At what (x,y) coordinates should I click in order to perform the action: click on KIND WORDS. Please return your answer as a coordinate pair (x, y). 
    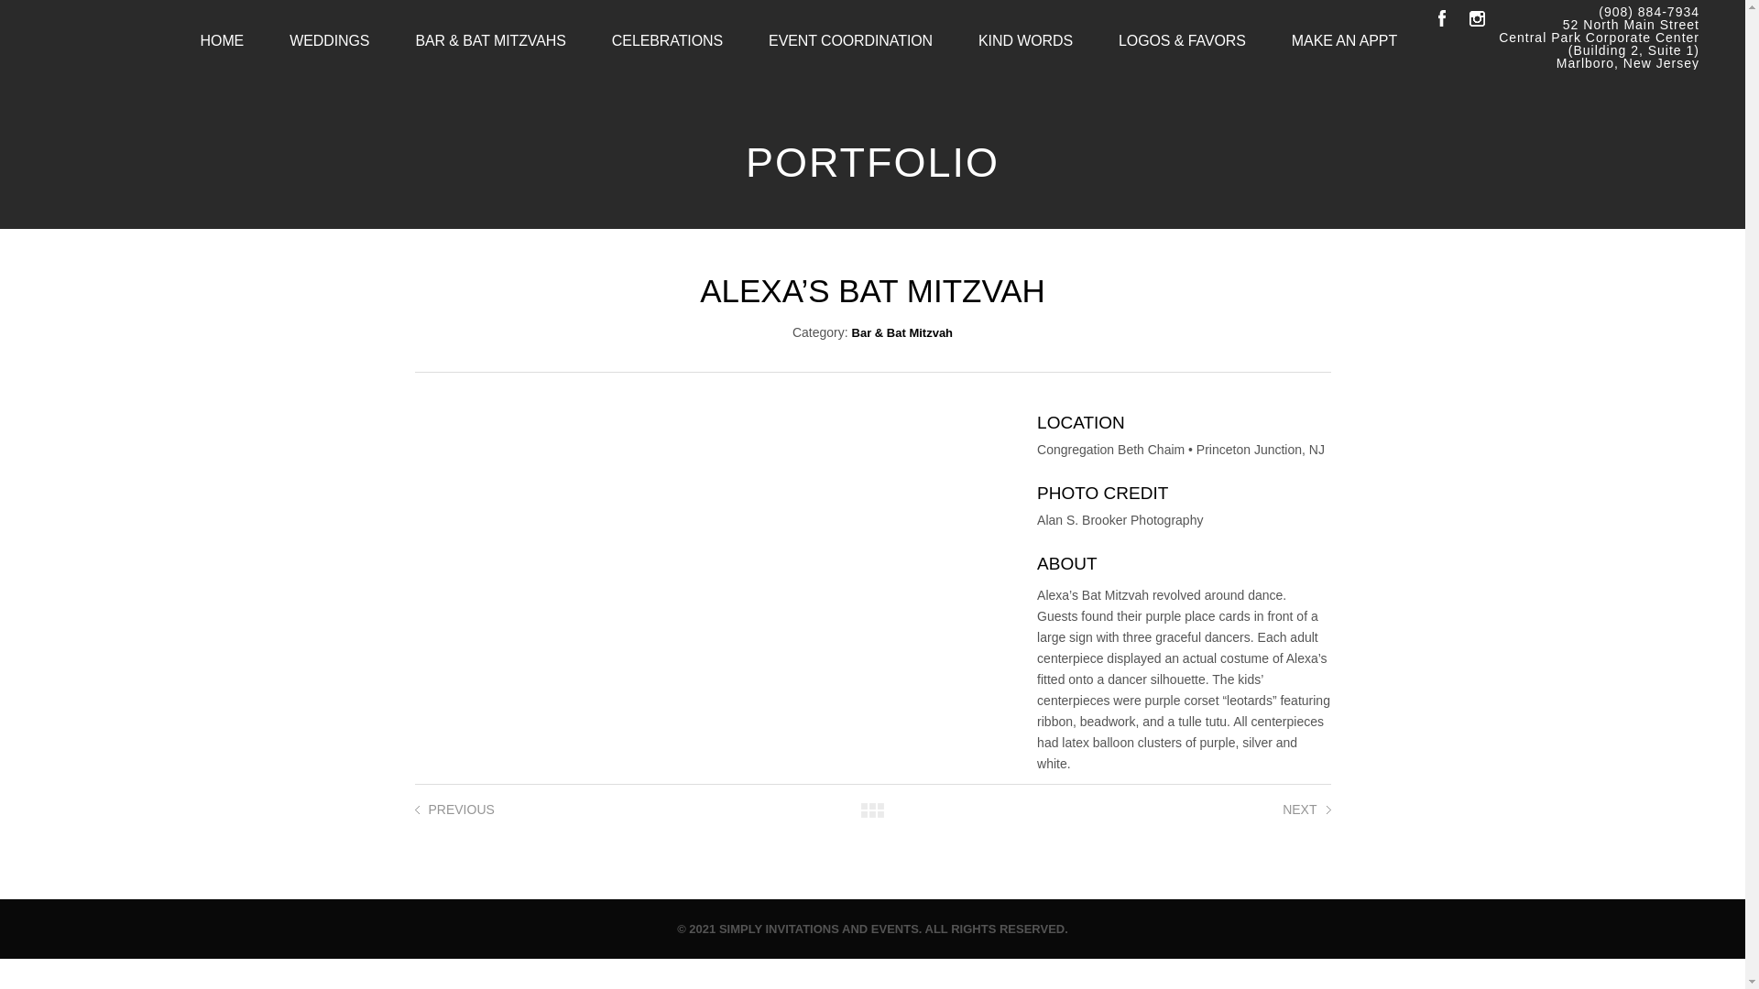
    Looking at the image, I should click on (1025, 40).